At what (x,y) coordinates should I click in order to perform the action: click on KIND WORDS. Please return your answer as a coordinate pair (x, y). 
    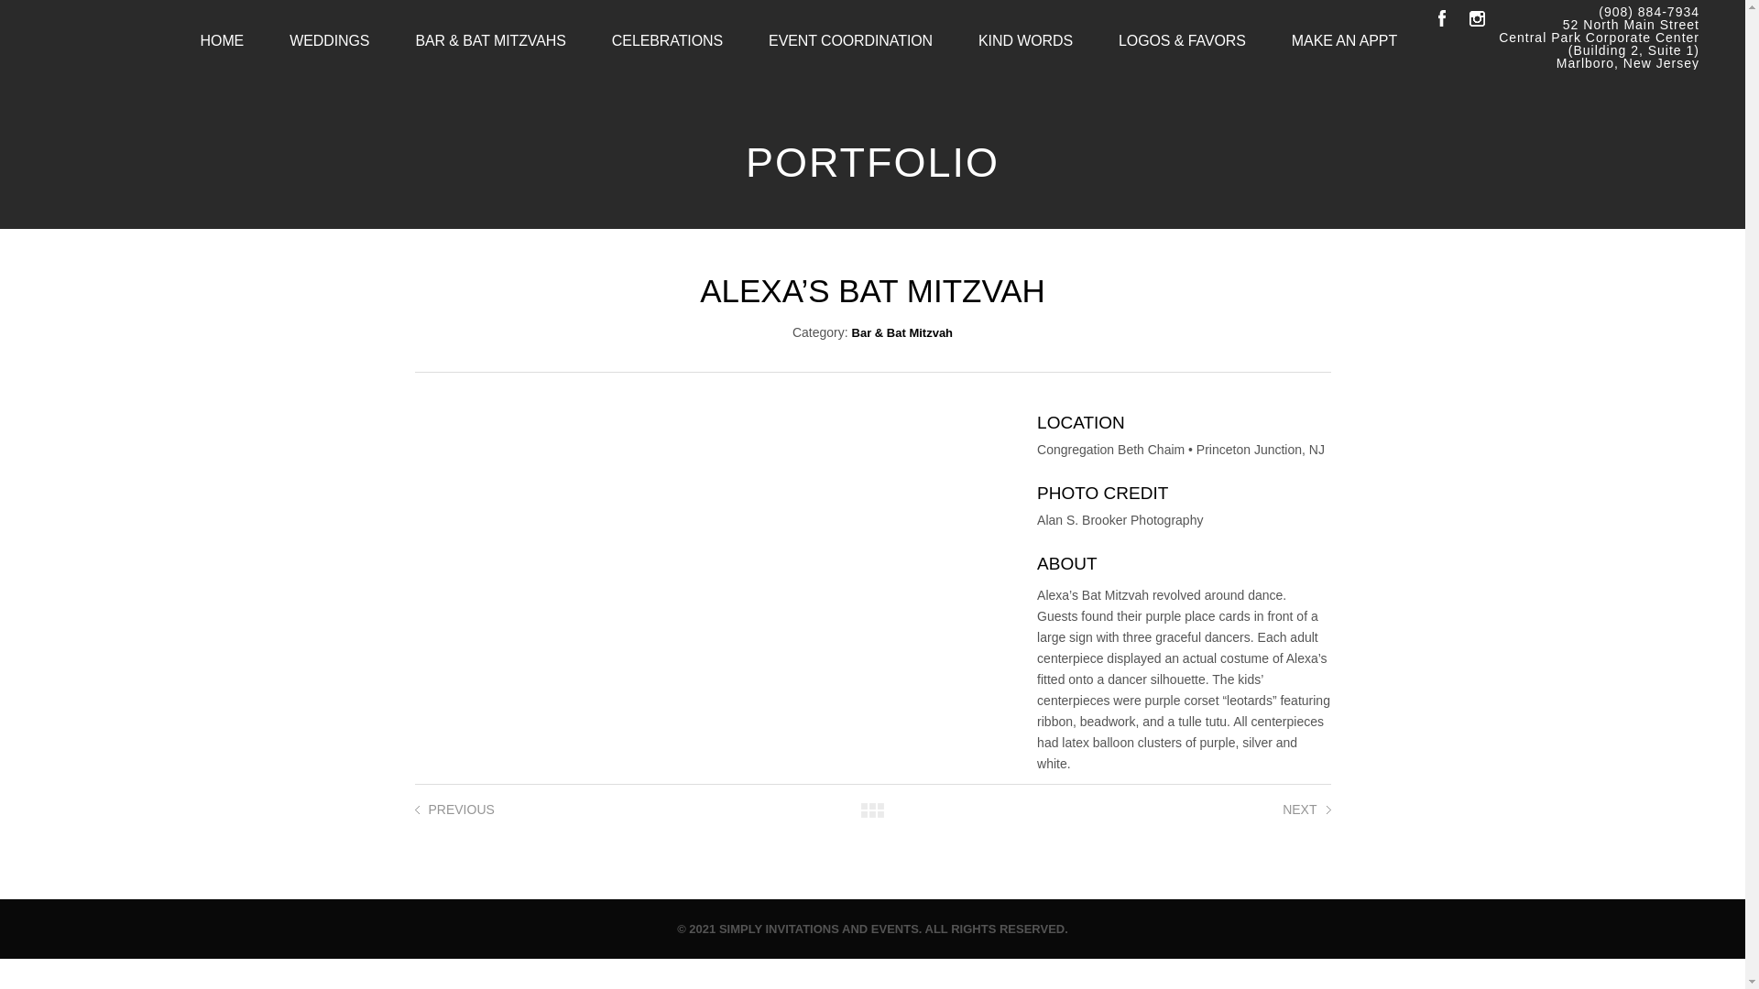
    Looking at the image, I should click on (1025, 40).